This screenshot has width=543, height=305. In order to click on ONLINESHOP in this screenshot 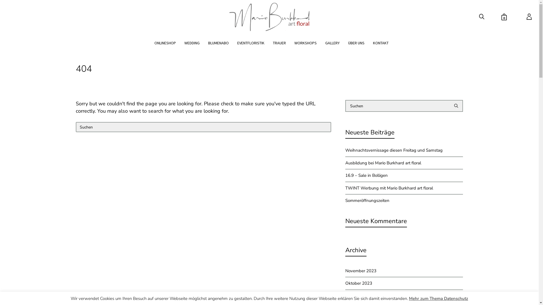, I will do `click(165, 43)`.